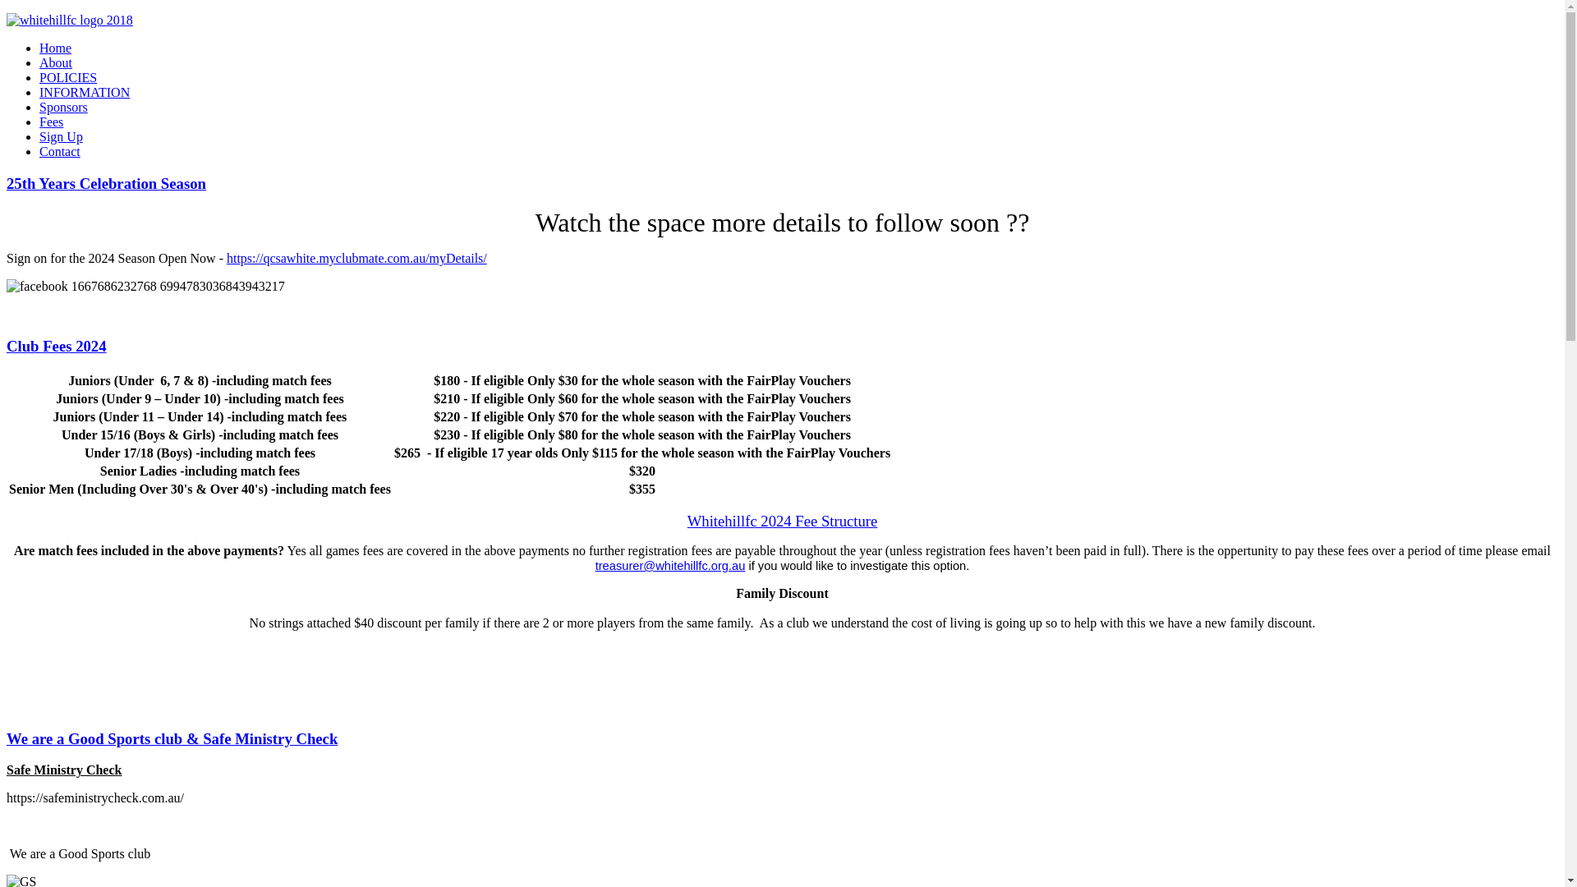 This screenshot has width=1577, height=887. I want to click on Whitehillfc 2024 Fee Structure, so click(783, 521).